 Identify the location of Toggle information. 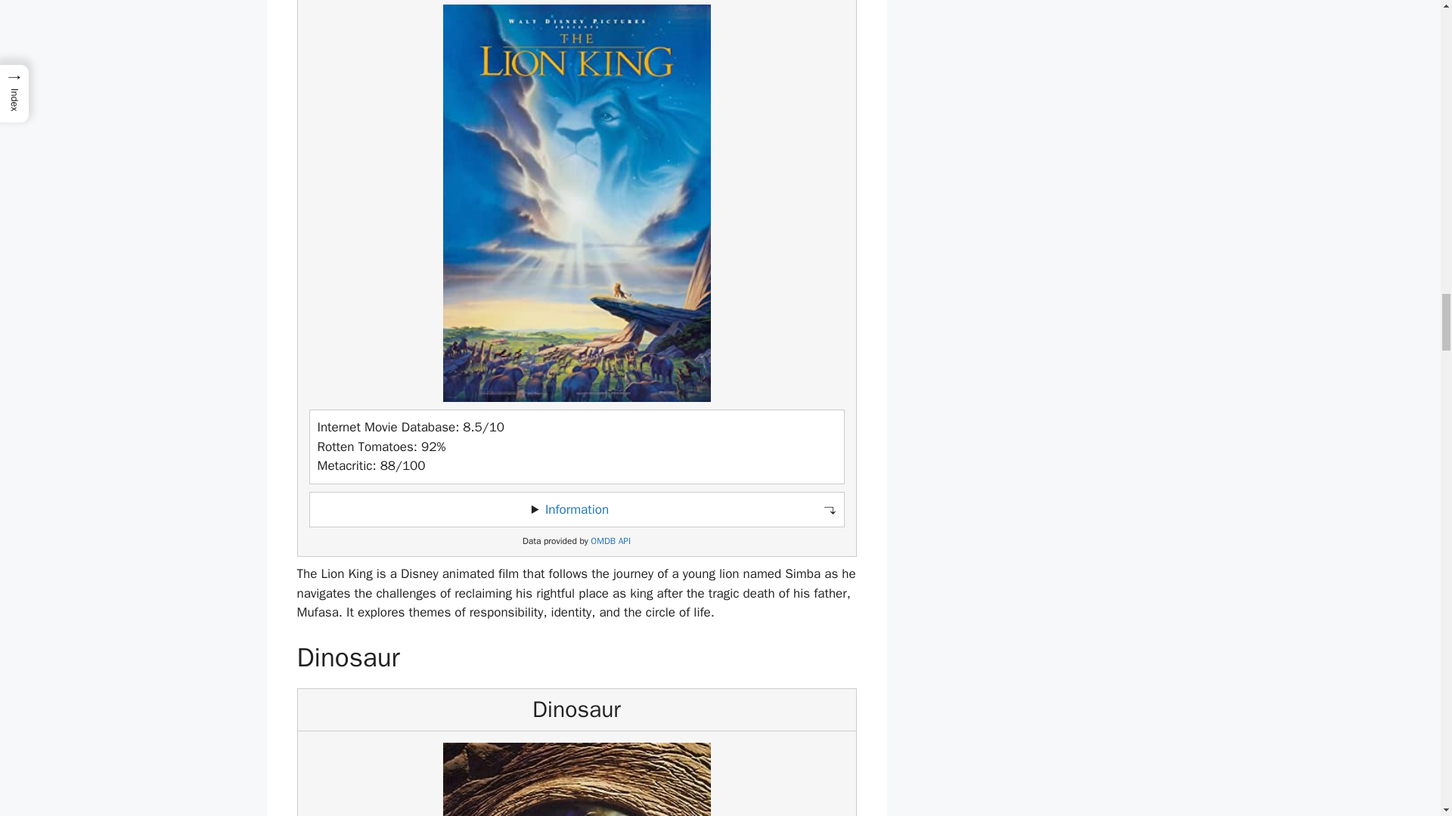
(576, 509).